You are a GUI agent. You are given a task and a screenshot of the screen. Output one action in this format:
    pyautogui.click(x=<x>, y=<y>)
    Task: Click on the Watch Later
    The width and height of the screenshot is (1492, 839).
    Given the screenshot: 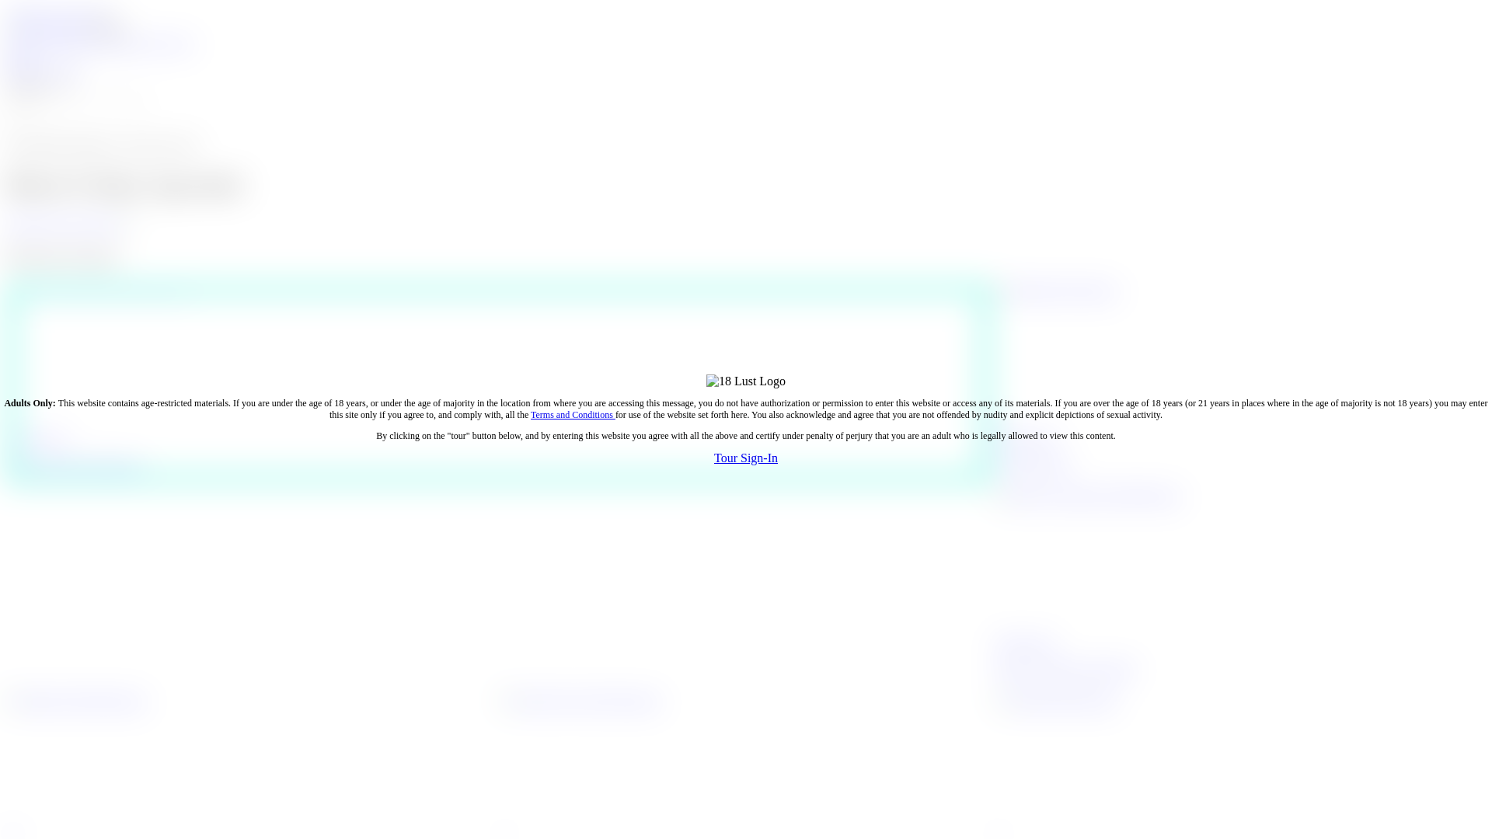 What is the action you would take?
    pyautogui.click(x=37, y=438)
    